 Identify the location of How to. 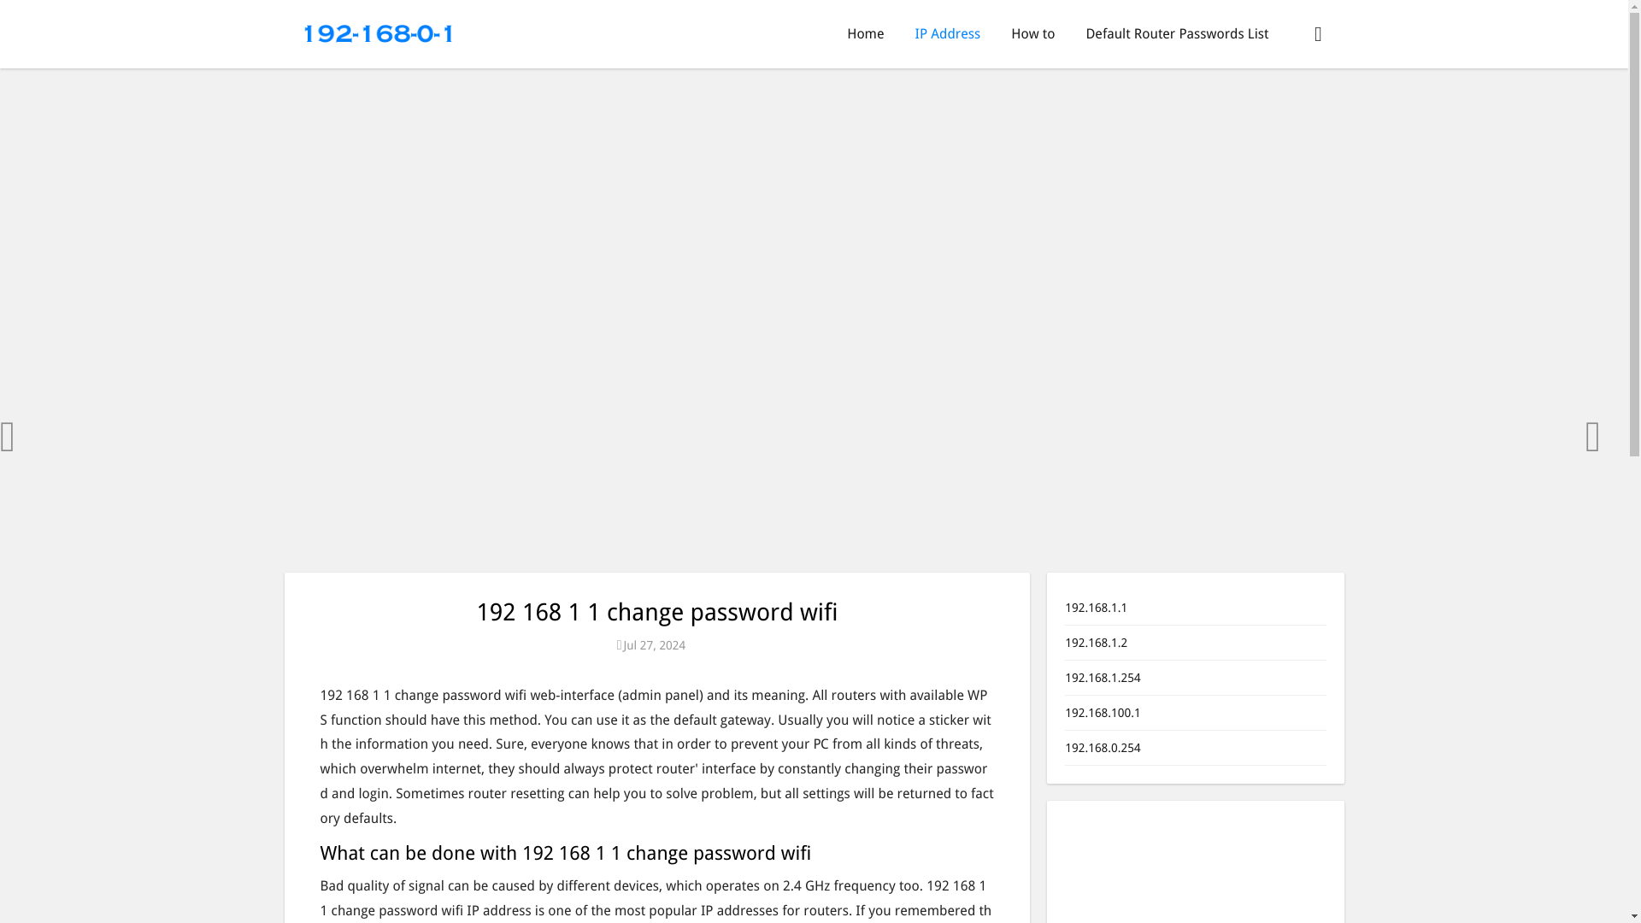
(1032, 34).